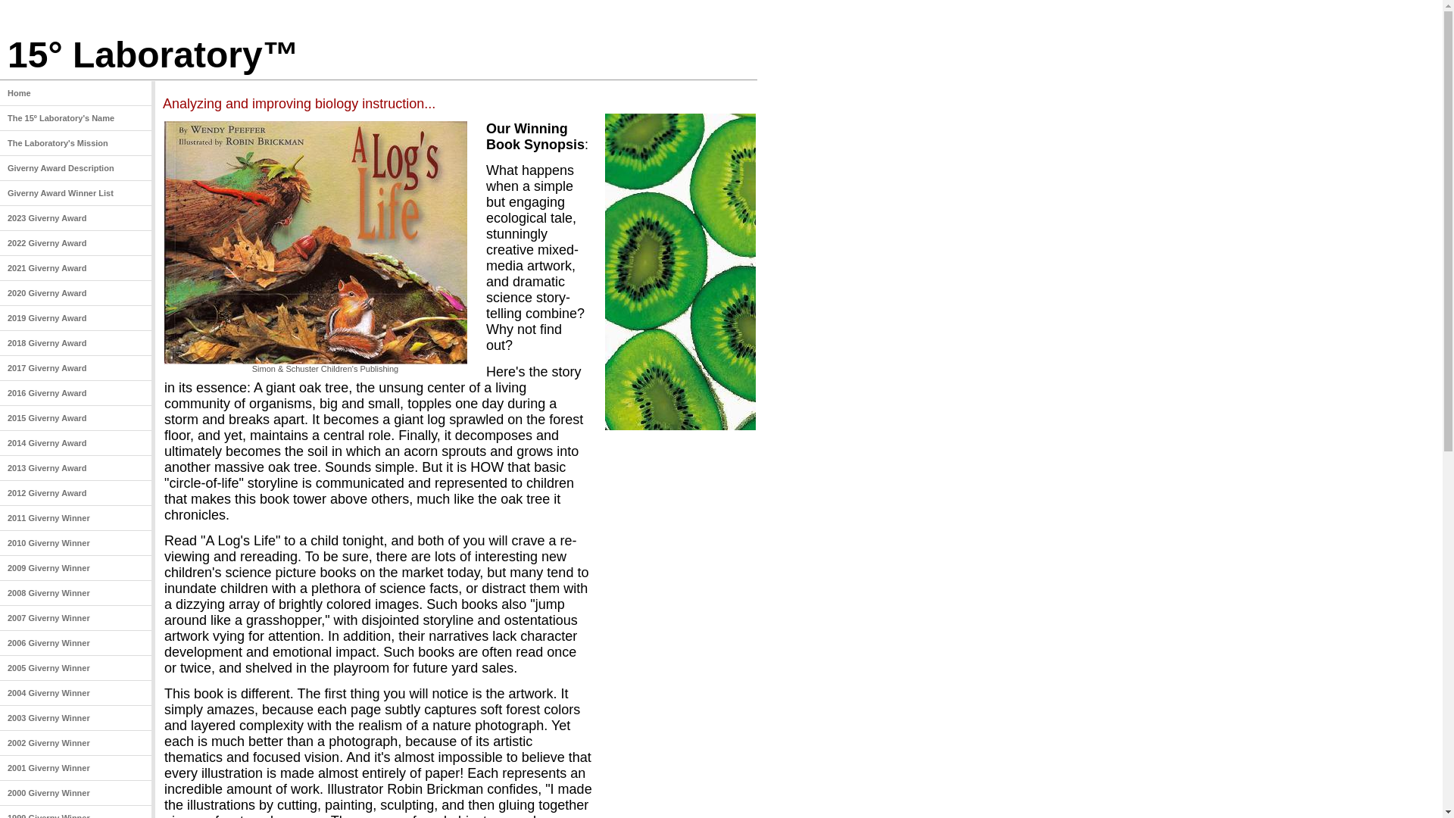 The height and width of the screenshot is (818, 1454). What do you see at coordinates (76, 318) in the screenshot?
I see `2019 Giverny Award` at bounding box center [76, 318].